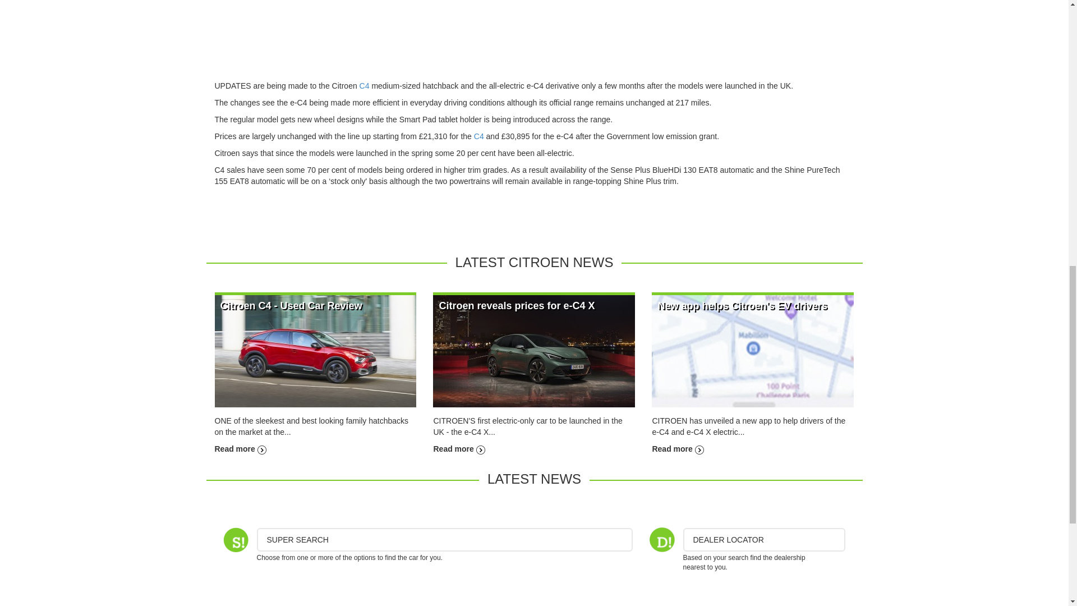 Image resolution: width=1077 pixels, height=606 pixels. What do you see at coordinates (445, 540) in the screenshot?
I see `SUPER SEARCH` at bounding box center [445, 540].